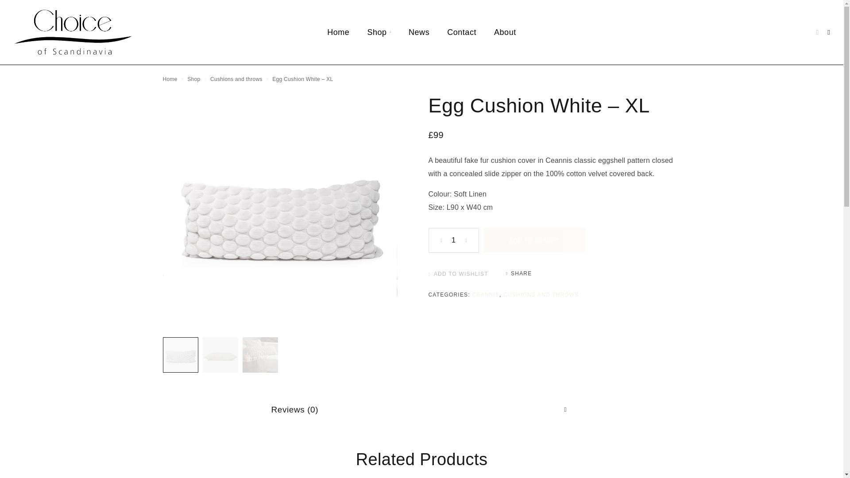  I want to click on Qty, so click(453, 240).